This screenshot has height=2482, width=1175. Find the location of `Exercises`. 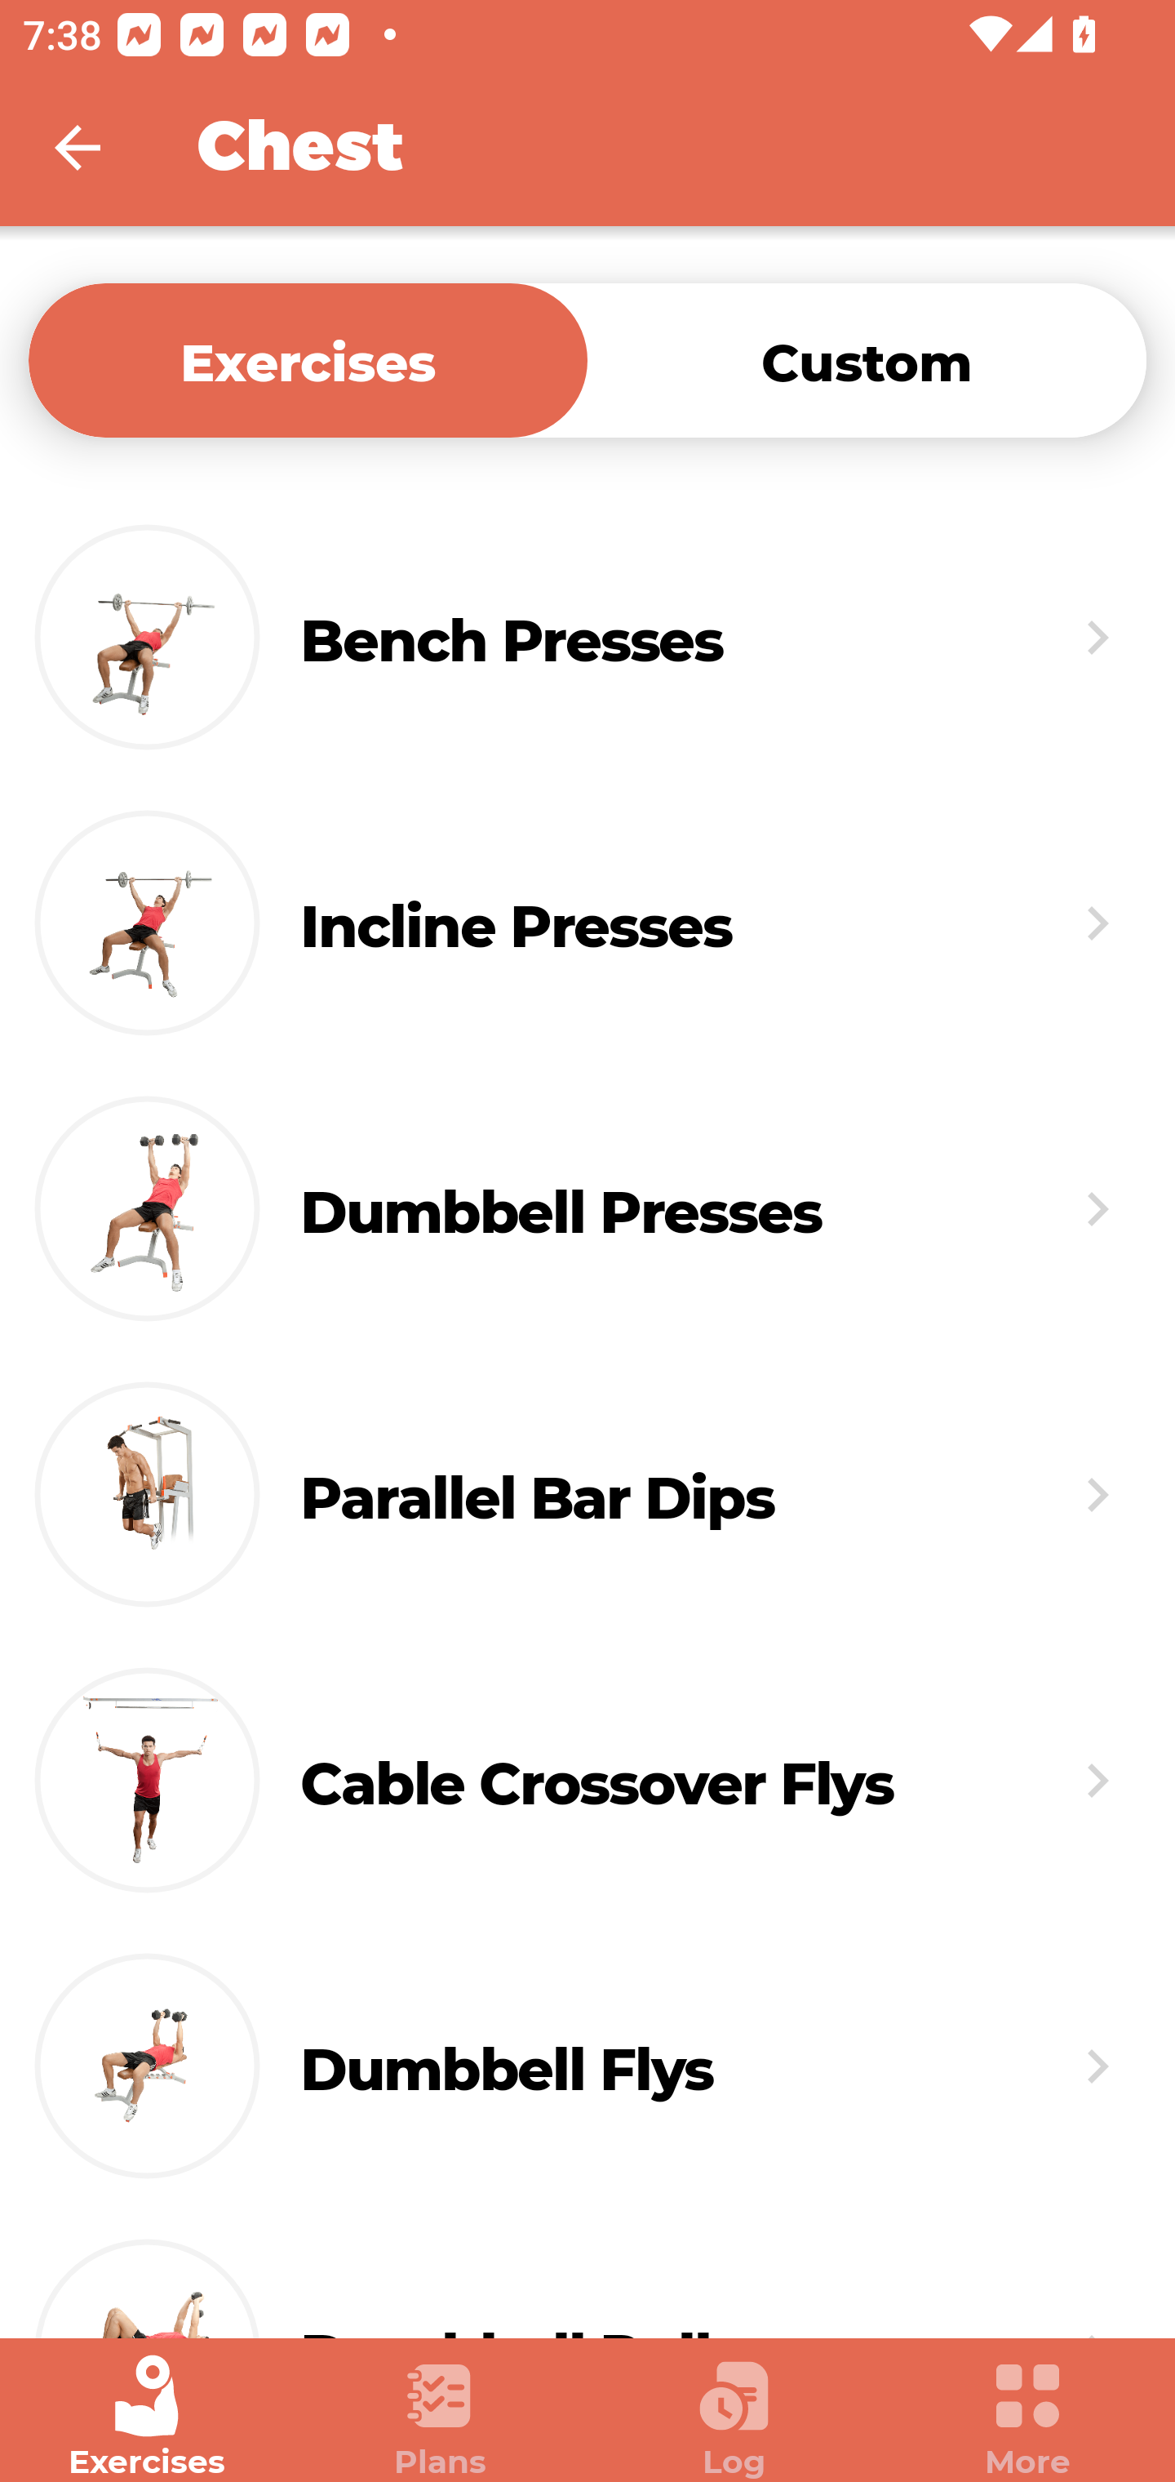

Exercises is located at coordinates (147, 2417).